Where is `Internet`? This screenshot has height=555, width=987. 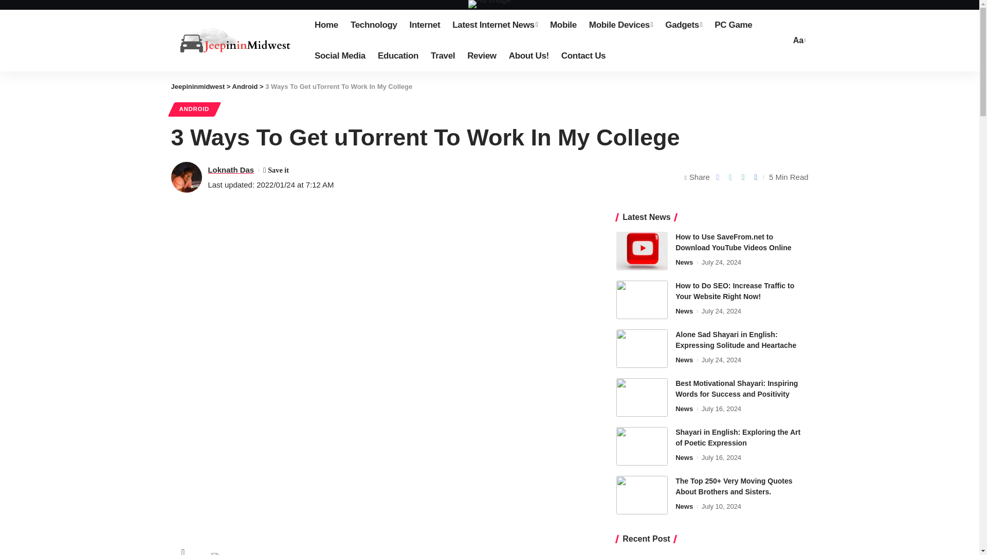
Internet is located at coordinates (425, 25).